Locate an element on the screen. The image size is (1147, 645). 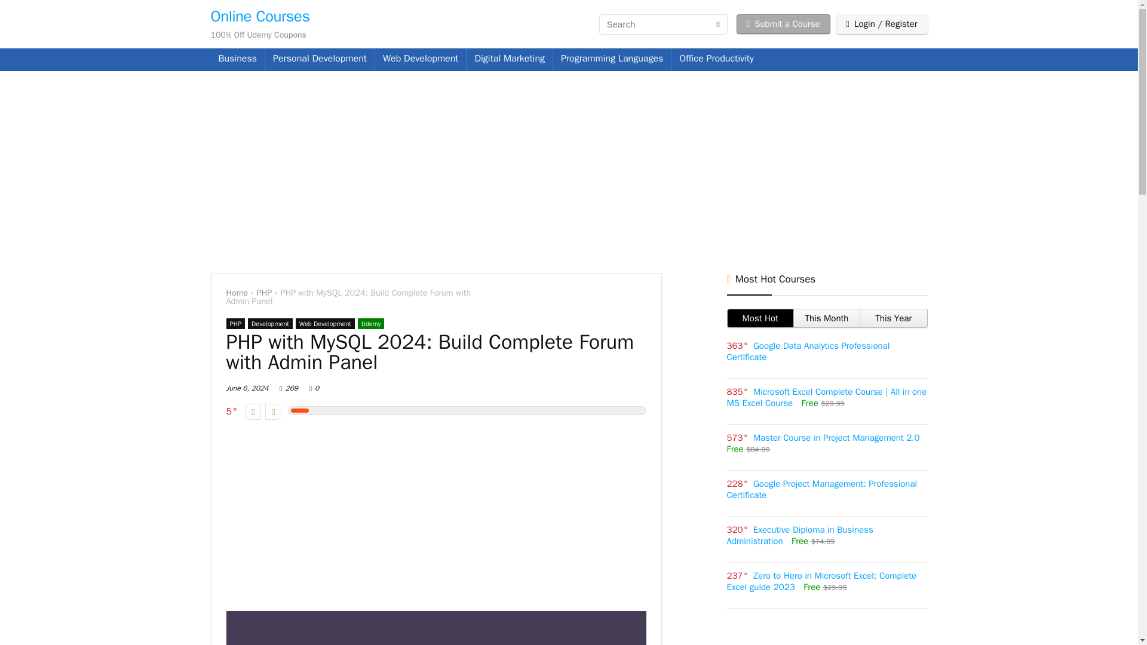
Google Data Analytics Professional Certificate is located at coordinates (808, 351).